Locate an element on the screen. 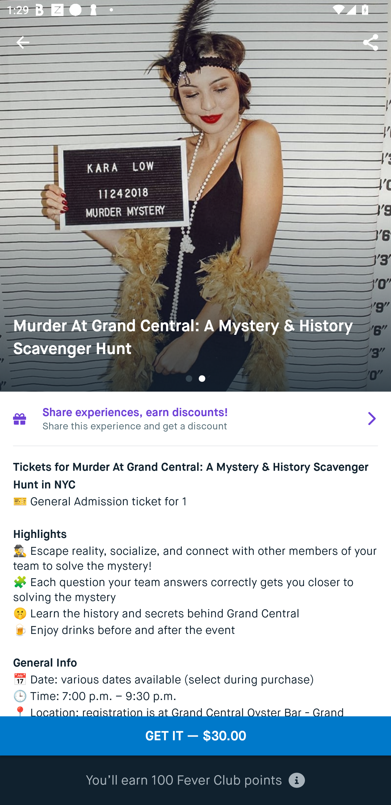  Share is located at coordinates (371, 42).